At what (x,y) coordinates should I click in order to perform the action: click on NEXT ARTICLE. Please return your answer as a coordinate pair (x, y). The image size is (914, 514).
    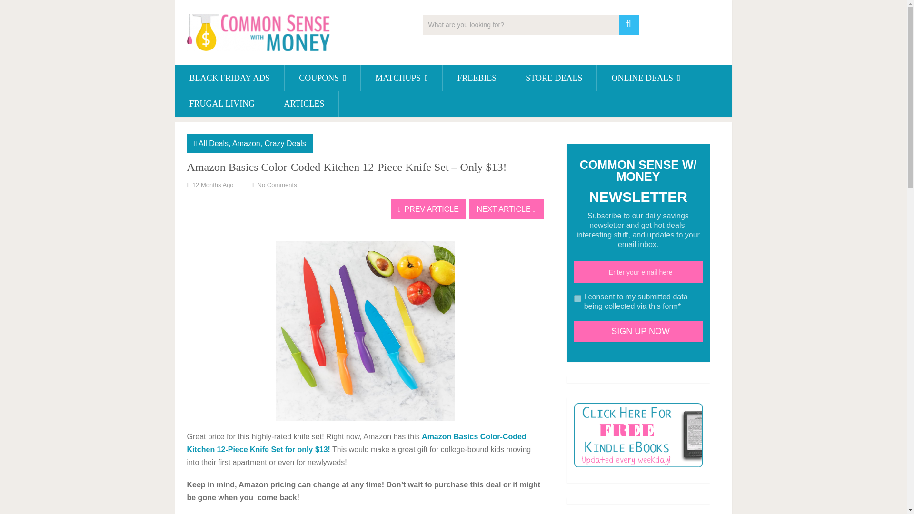
    Looking at the image, I should click on (507, 209).